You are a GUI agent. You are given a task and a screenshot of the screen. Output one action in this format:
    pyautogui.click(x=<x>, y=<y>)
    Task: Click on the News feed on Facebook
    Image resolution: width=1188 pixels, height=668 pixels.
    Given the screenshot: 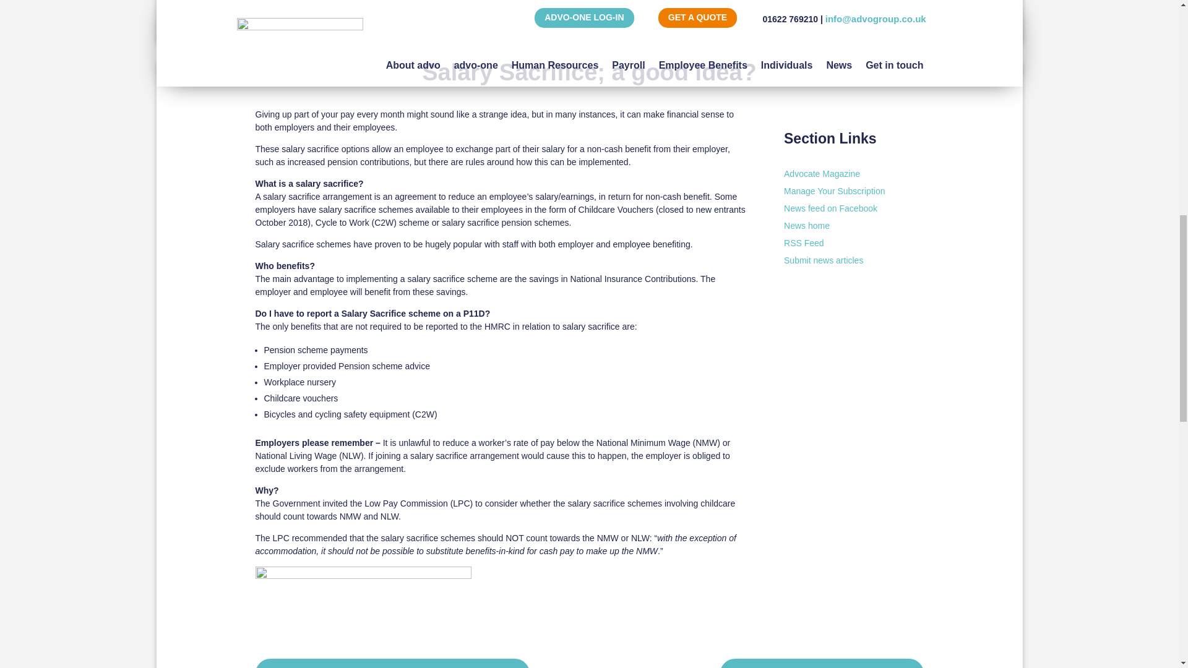 What is the action you would take?
    pyautogui.click(x=830, y=208)
    